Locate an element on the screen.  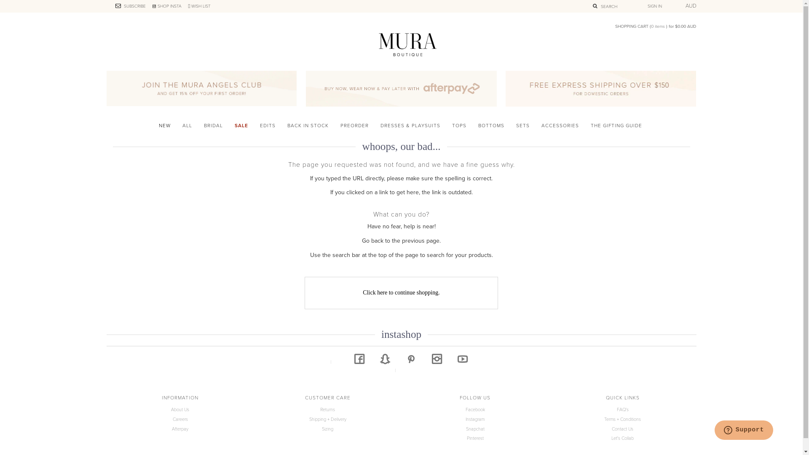
Terms + Conditions is located at coordinates (623, 420).